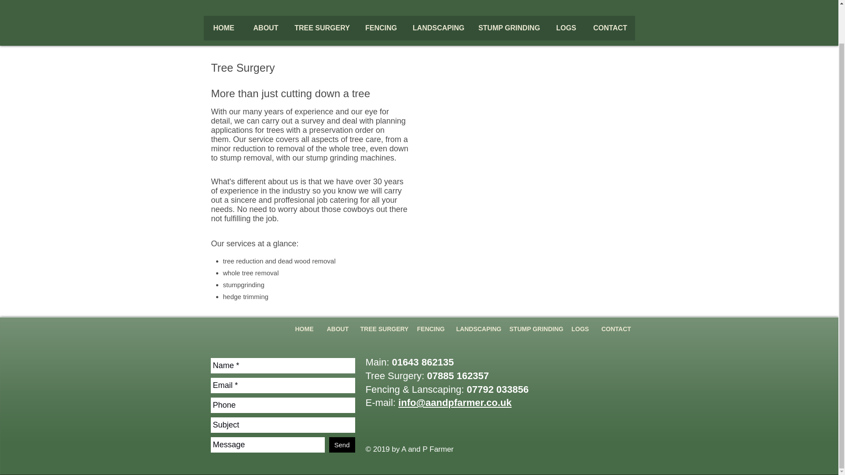 The image size is (845, 475). Describe the element at coordinates (342, 445) in the screenshot. I see `Send` at that location.